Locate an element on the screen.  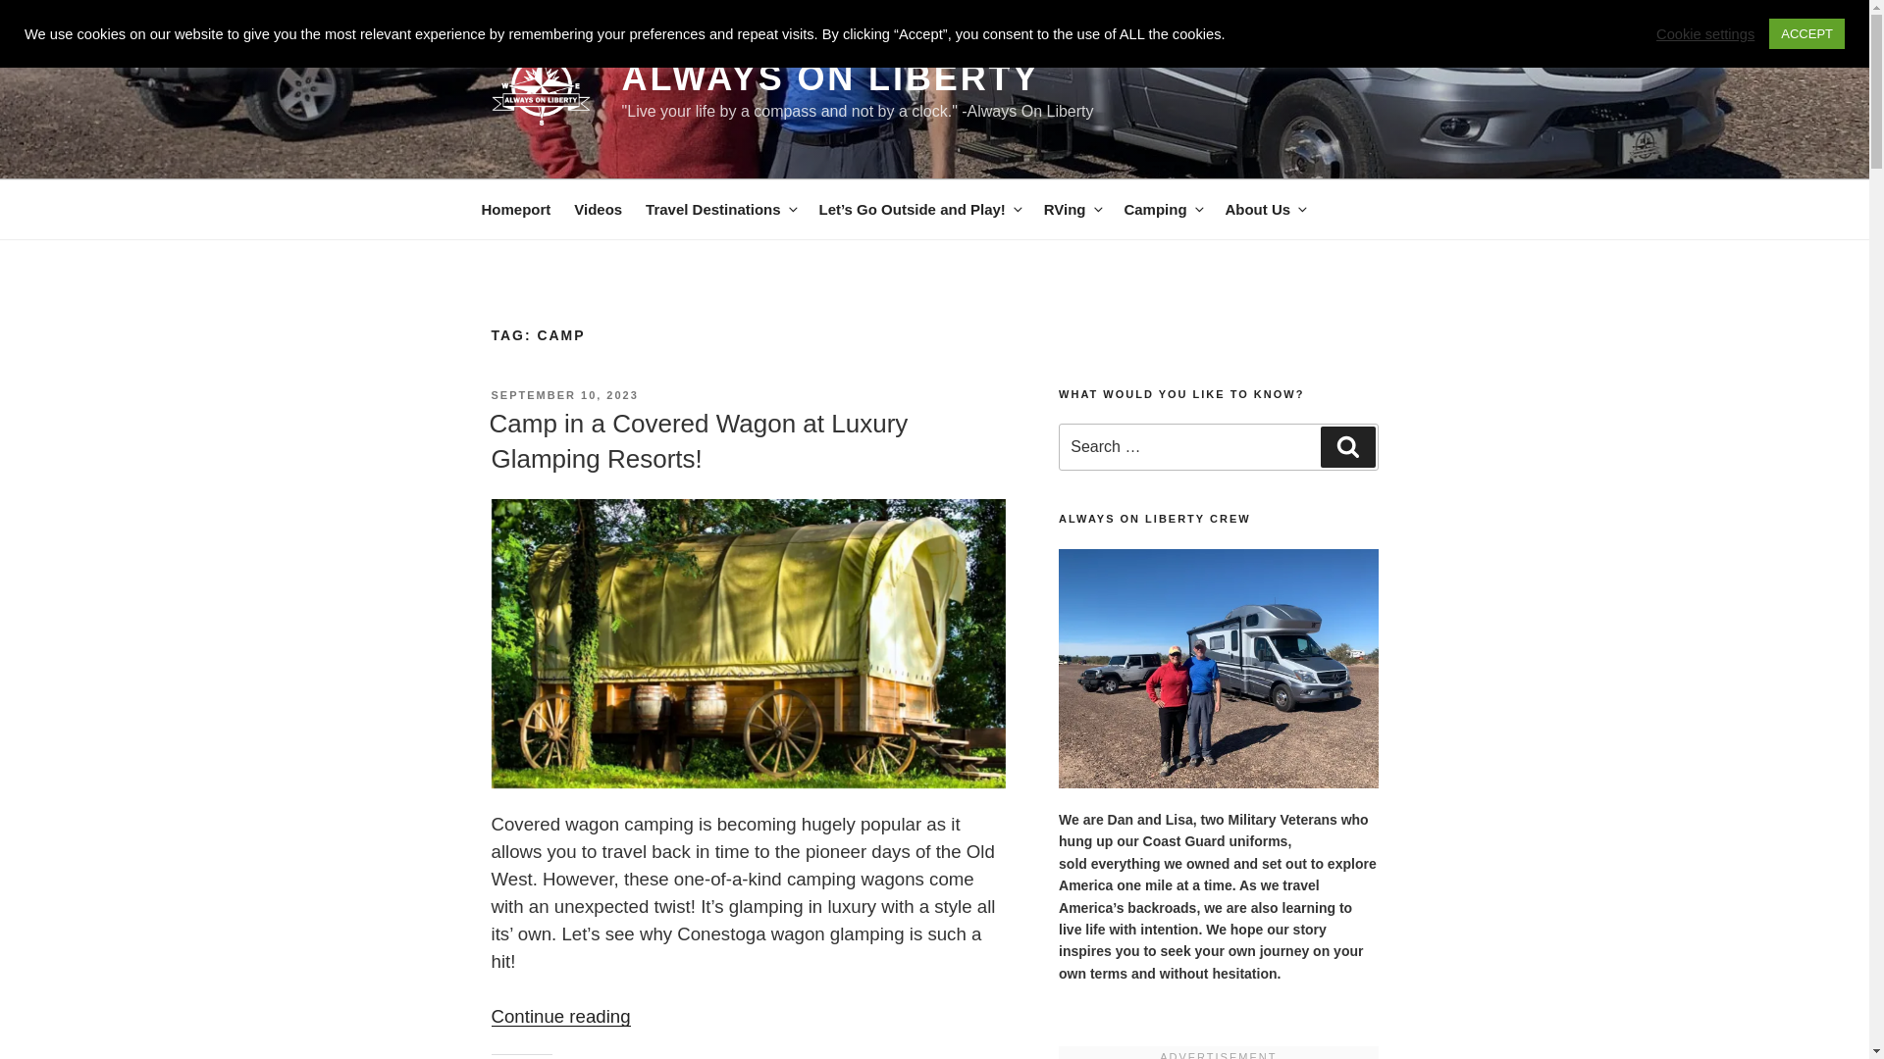
Travel Destinations is located at coordinates (720, 210).